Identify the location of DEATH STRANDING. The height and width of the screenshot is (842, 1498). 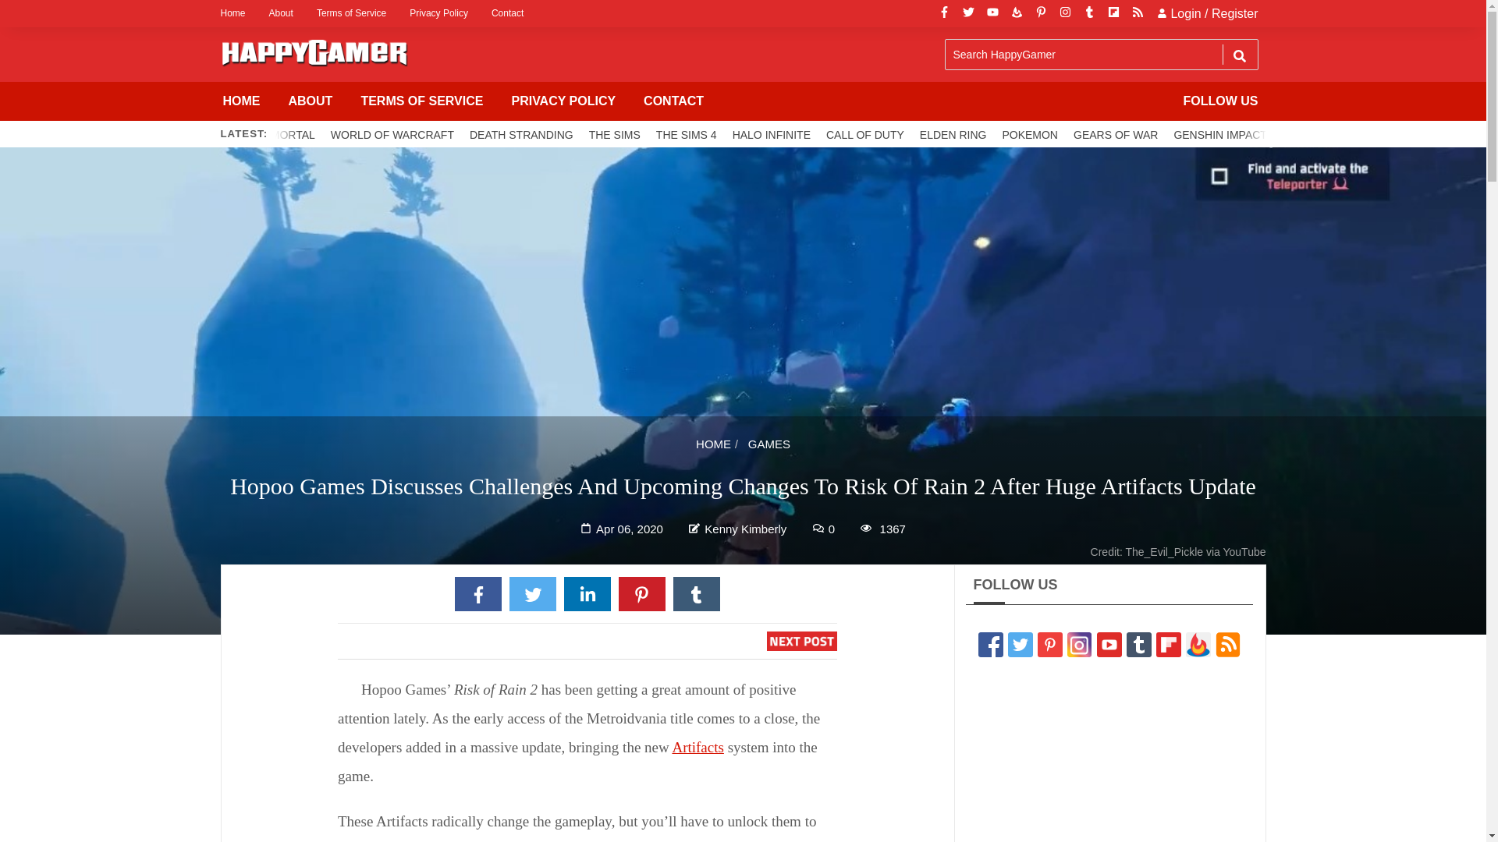
(521, 134).